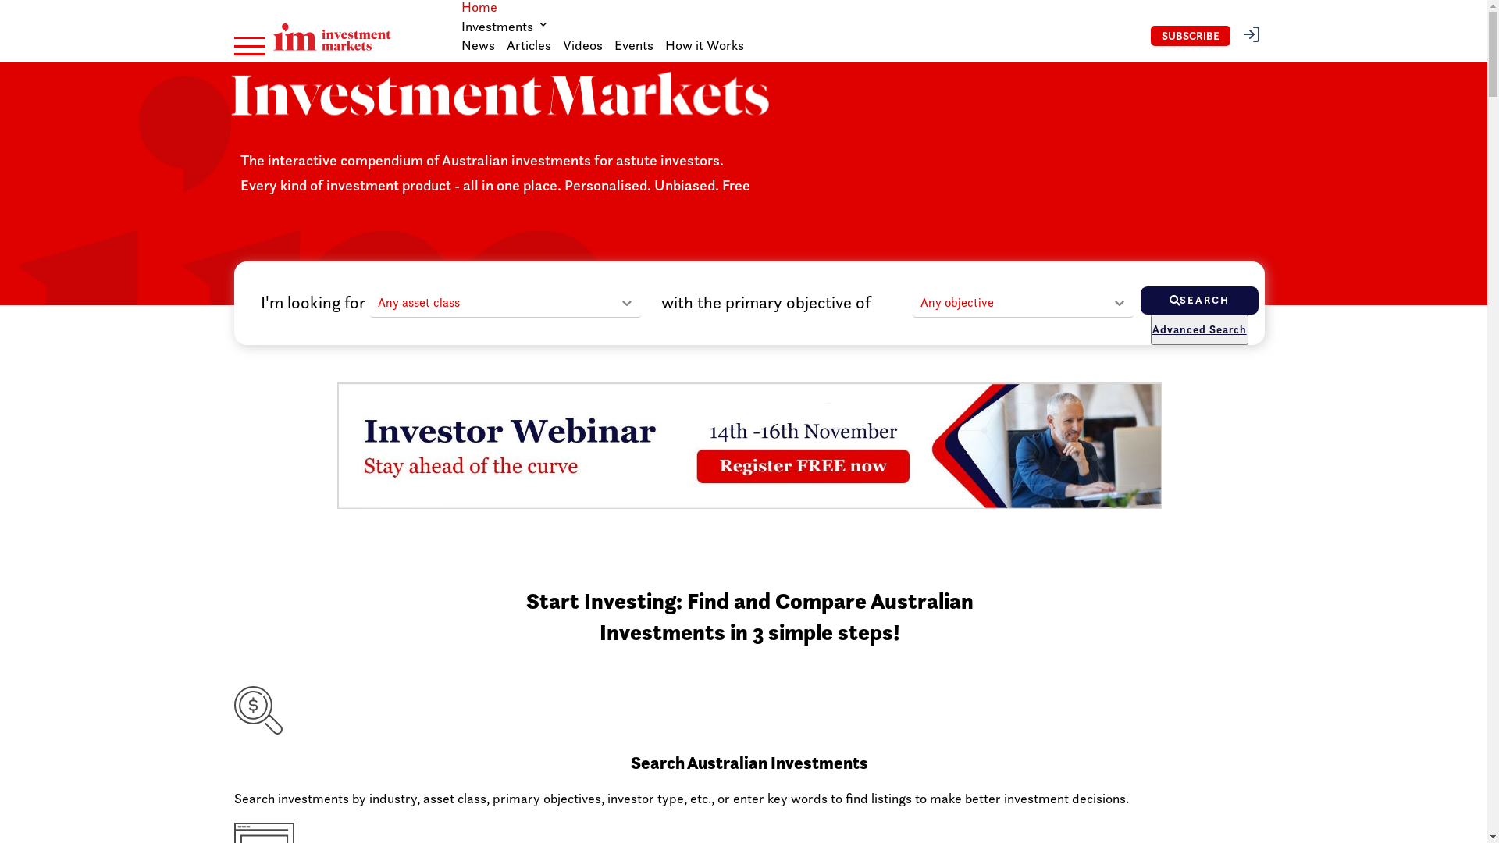 The height and width of the screenshot is (843, 1499). Describe the element at coordinates (478, 45) in the screenshot. I see `News` at that location.